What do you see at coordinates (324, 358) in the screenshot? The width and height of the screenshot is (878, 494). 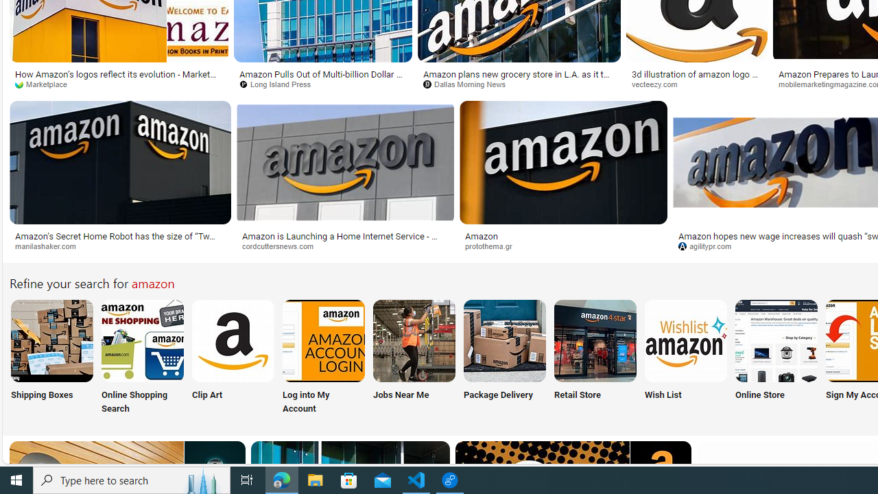 I see `Amazon Log into My Account Log into My Account` at bounding box center [324, 358].